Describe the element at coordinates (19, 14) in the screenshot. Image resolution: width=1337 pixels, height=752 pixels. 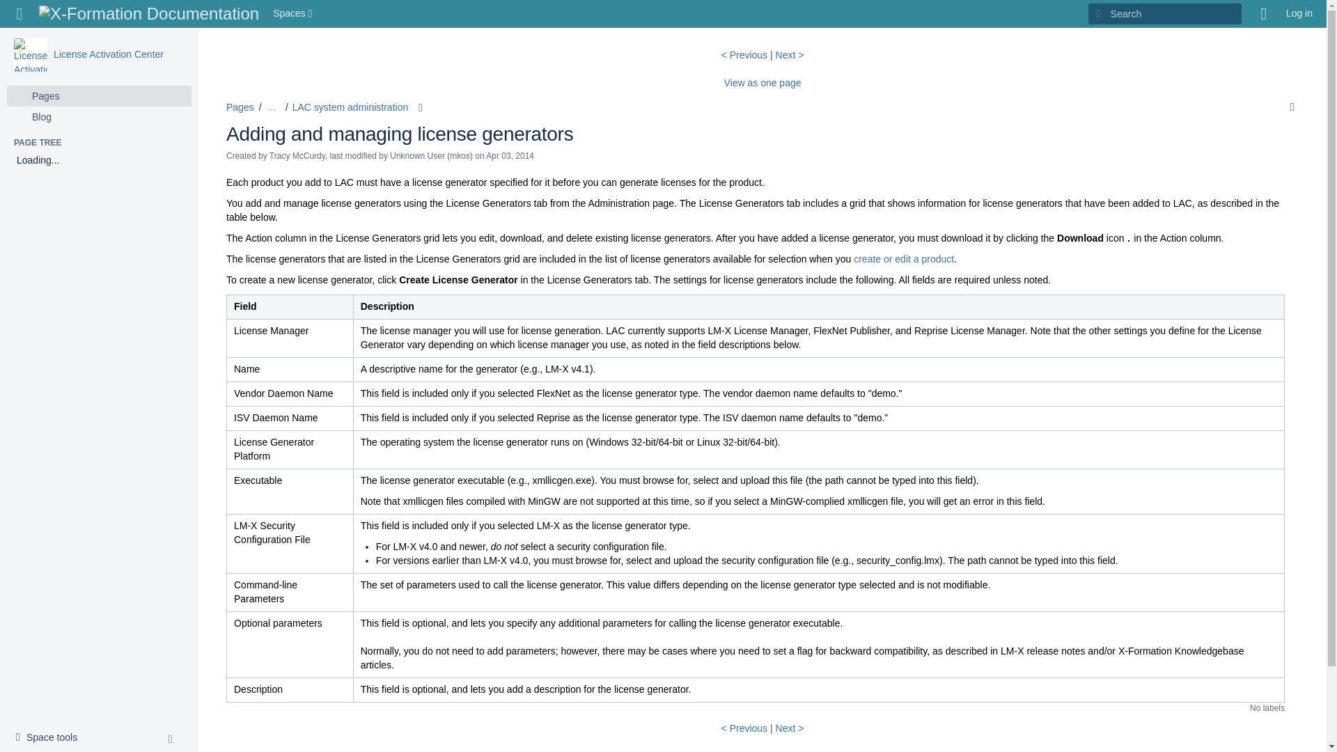
I see `Linked Applications` at that location.